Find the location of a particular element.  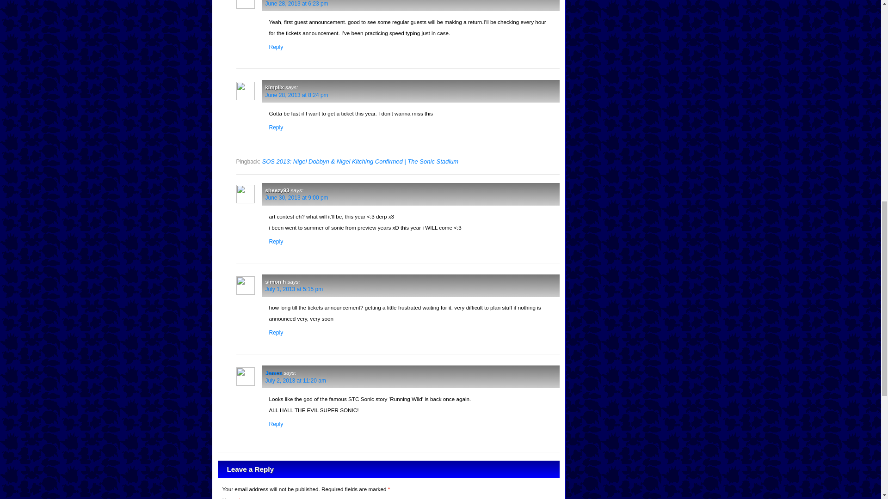

July 1, 2013 at 5:15 pm is located at coordinates (294, 289).